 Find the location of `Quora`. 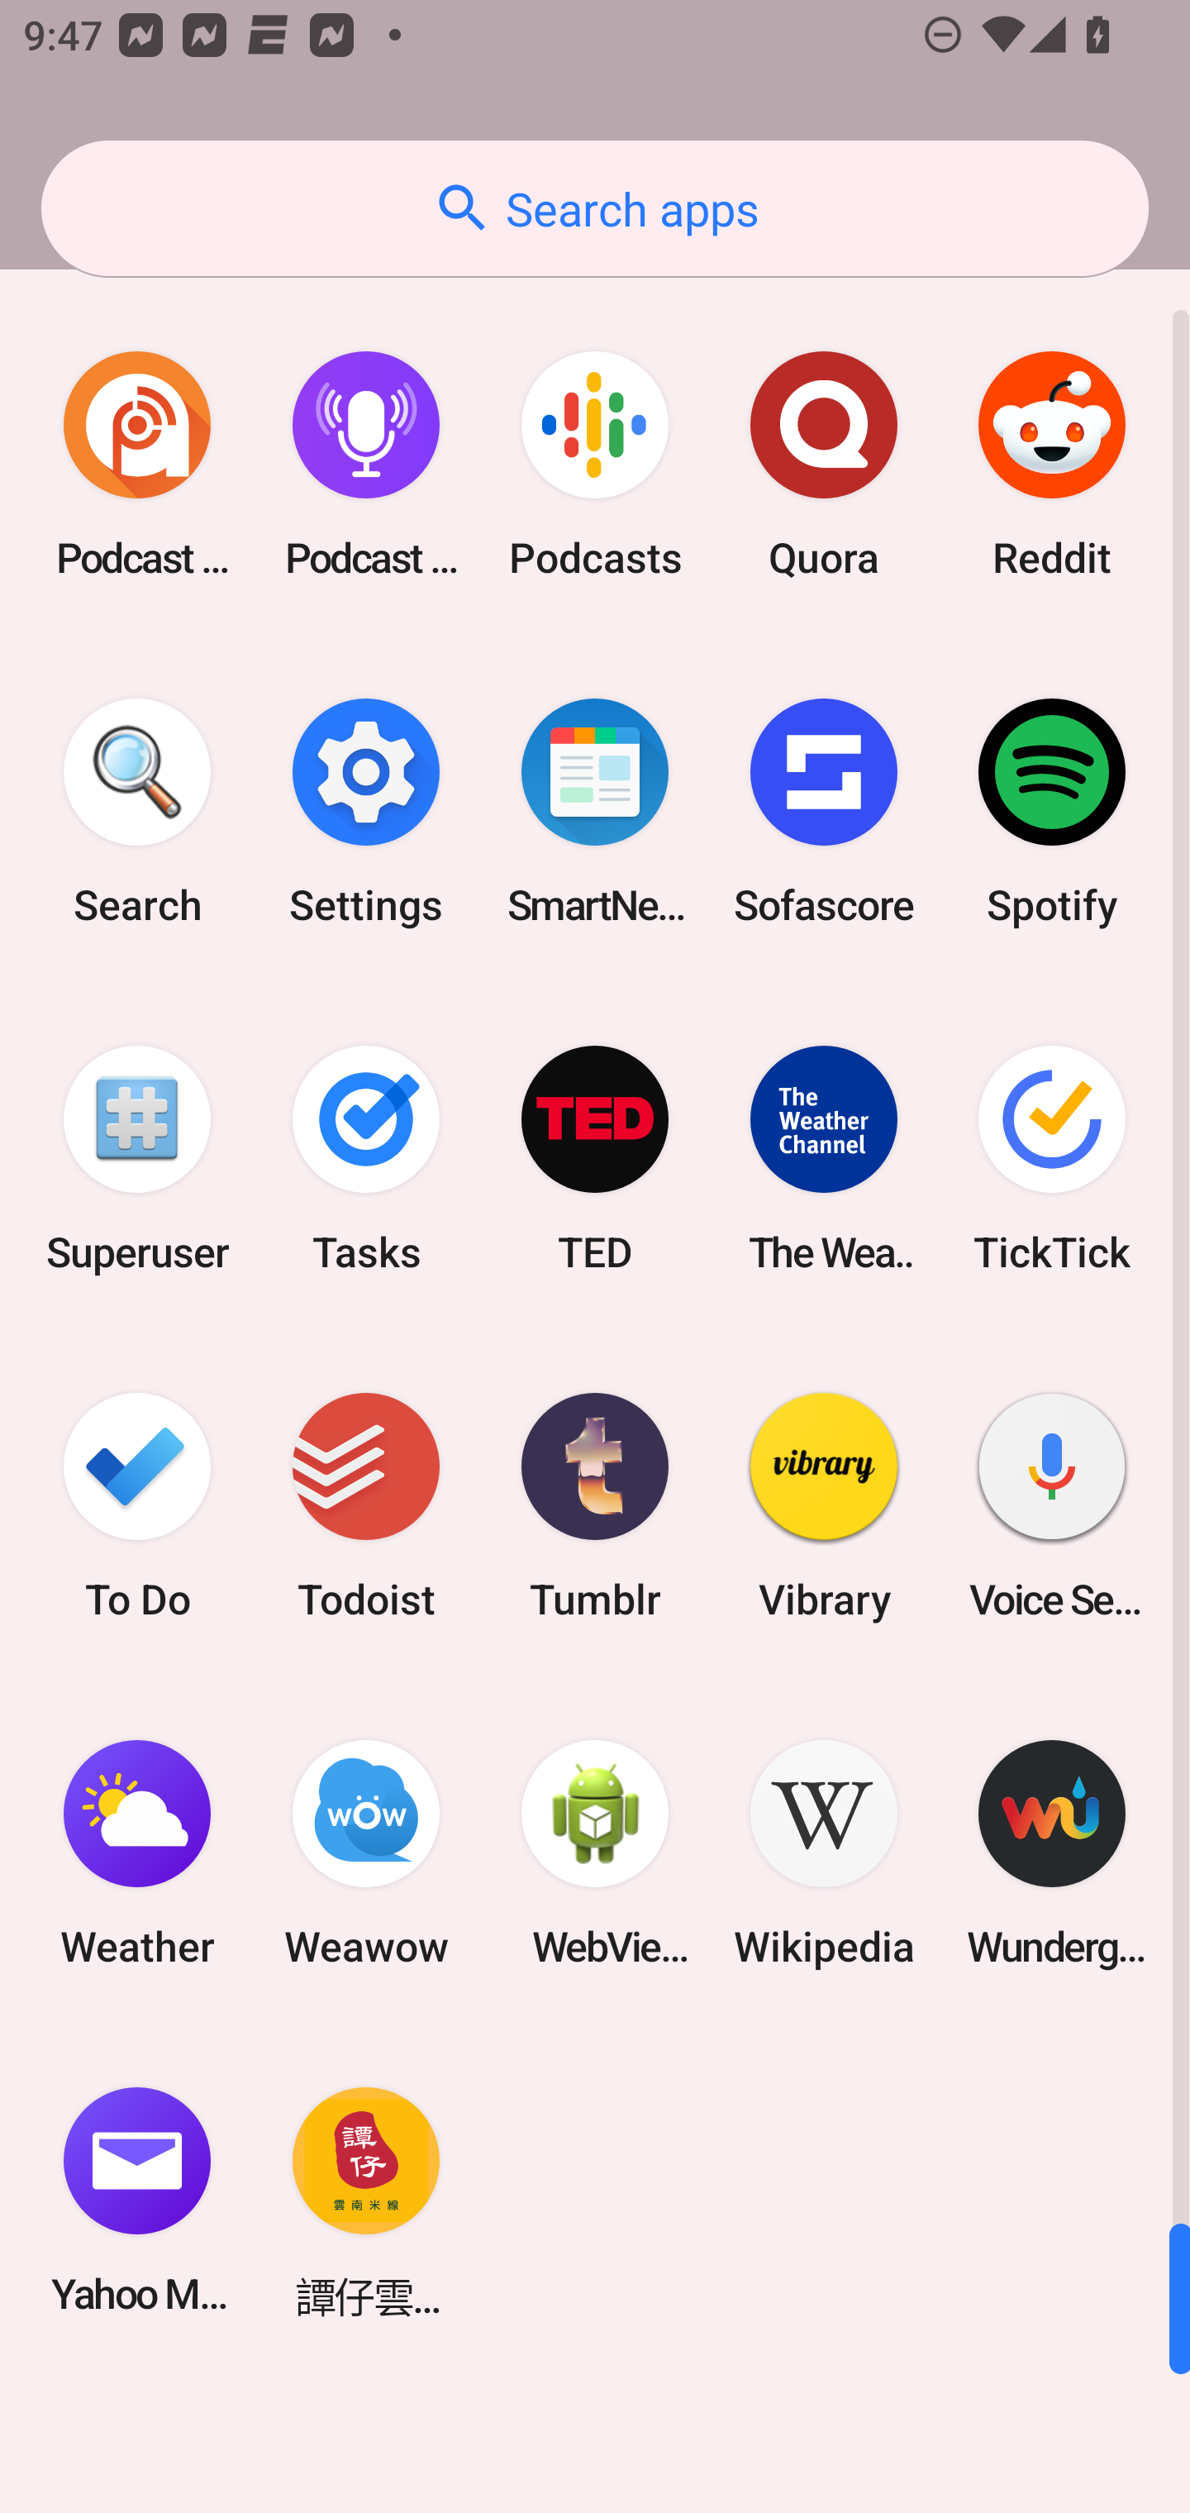

Quora is located at coordinates (823, 465).